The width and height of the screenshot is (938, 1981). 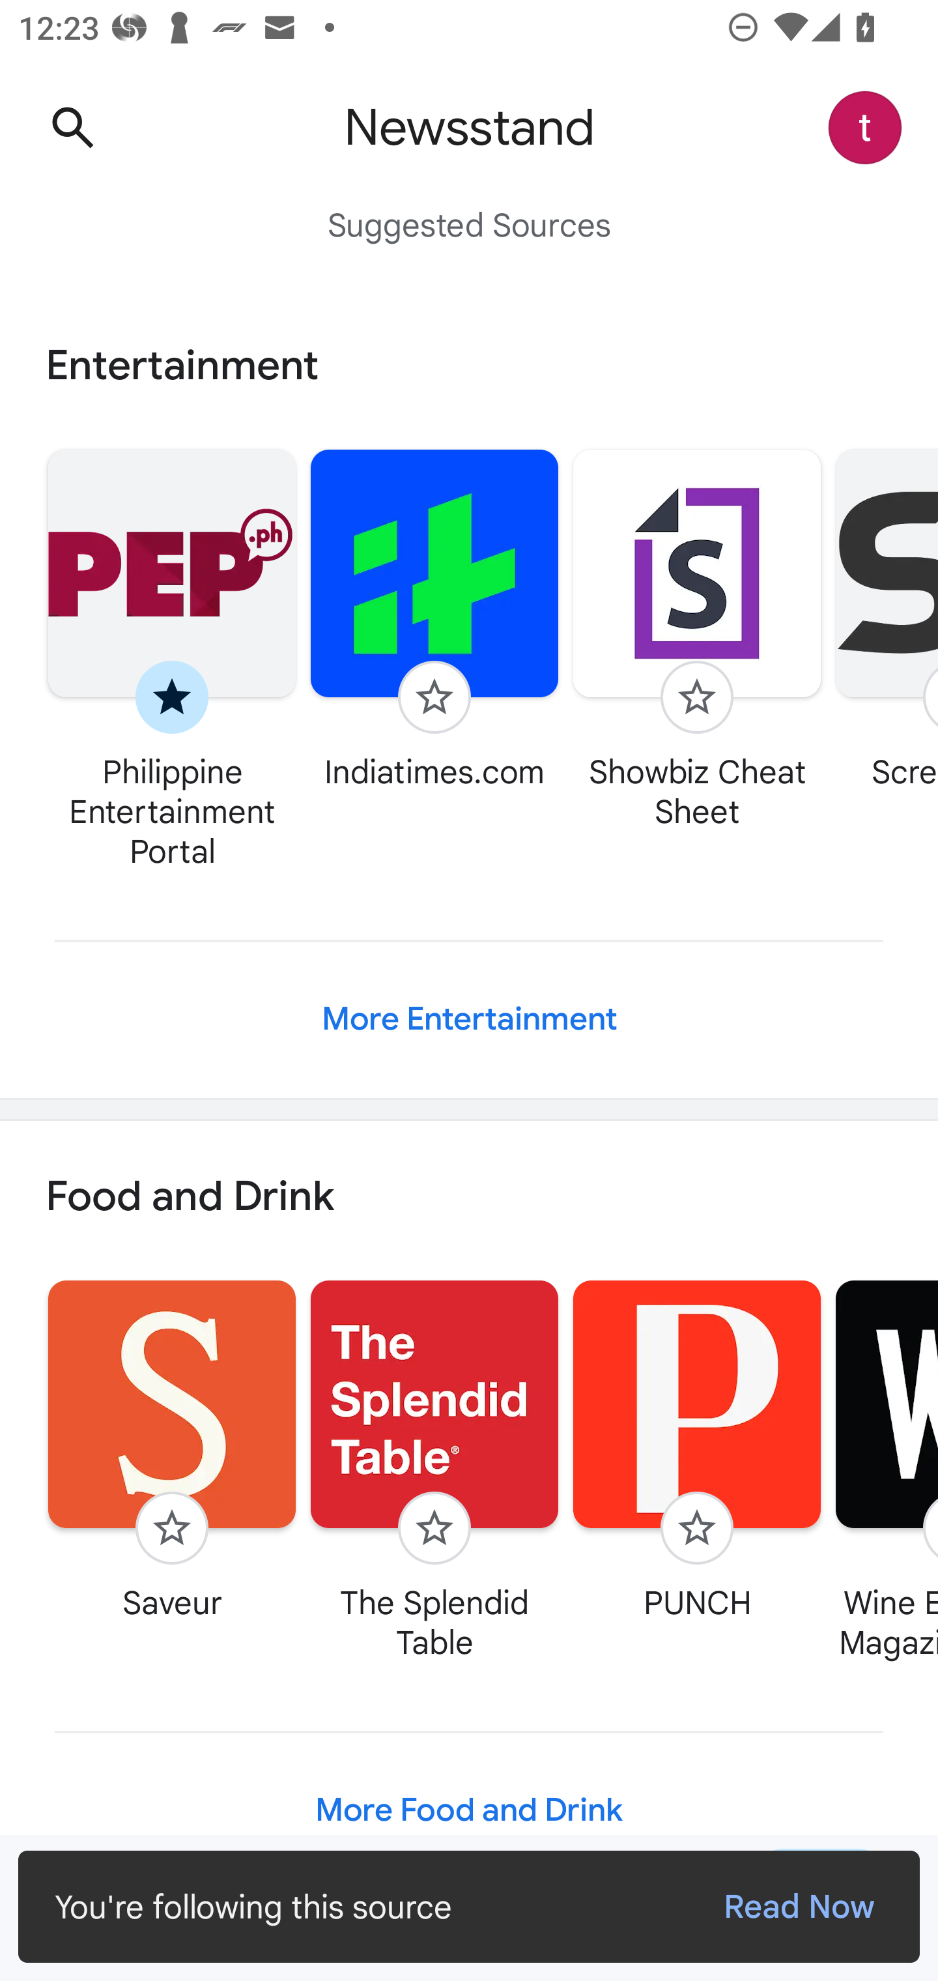 I want to click on Search, so click(x=72, y=128).